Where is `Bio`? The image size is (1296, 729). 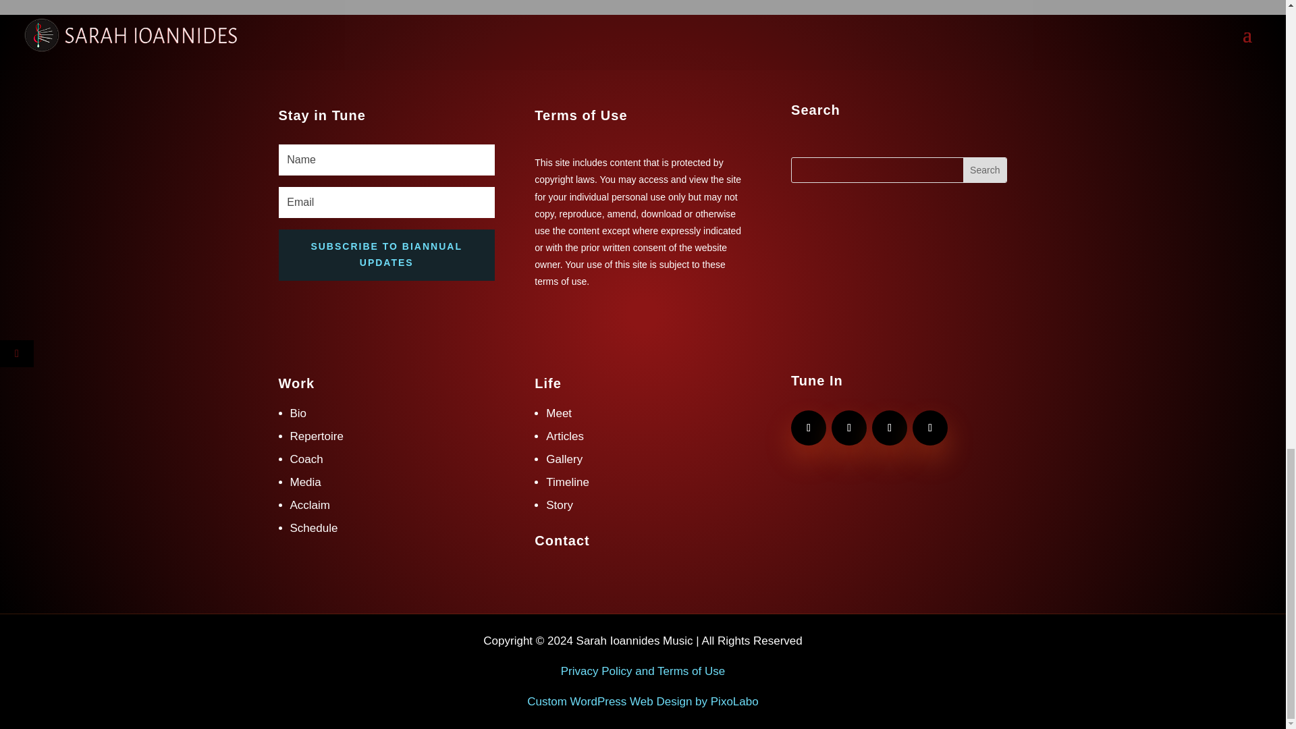 Bio is located at coordinates (298, 413).